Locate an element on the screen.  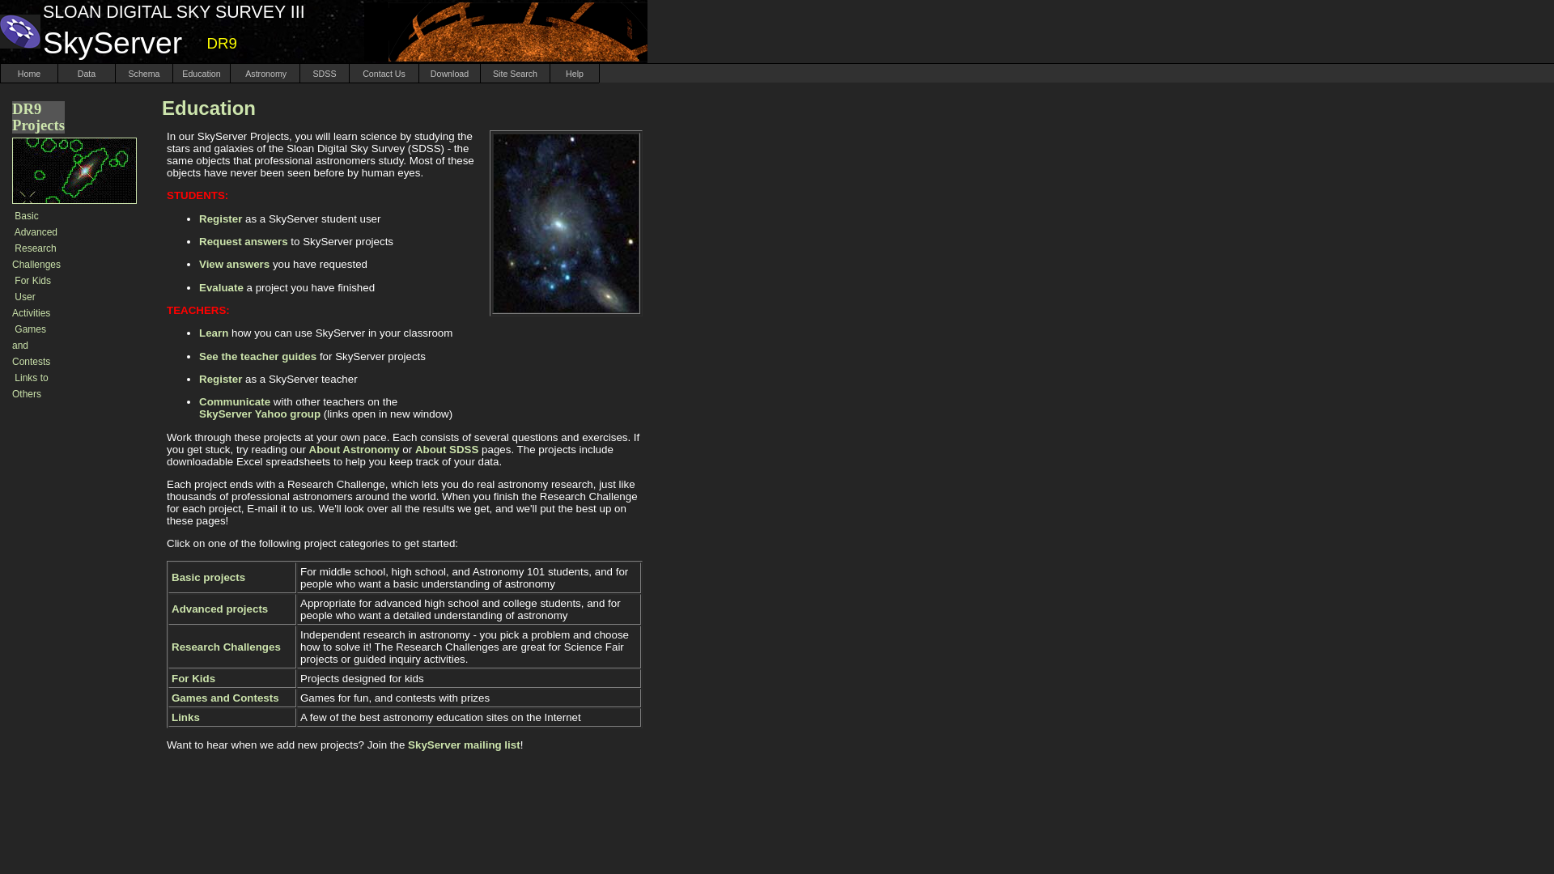
  Contact Us   is located at coordinates (384, 73).